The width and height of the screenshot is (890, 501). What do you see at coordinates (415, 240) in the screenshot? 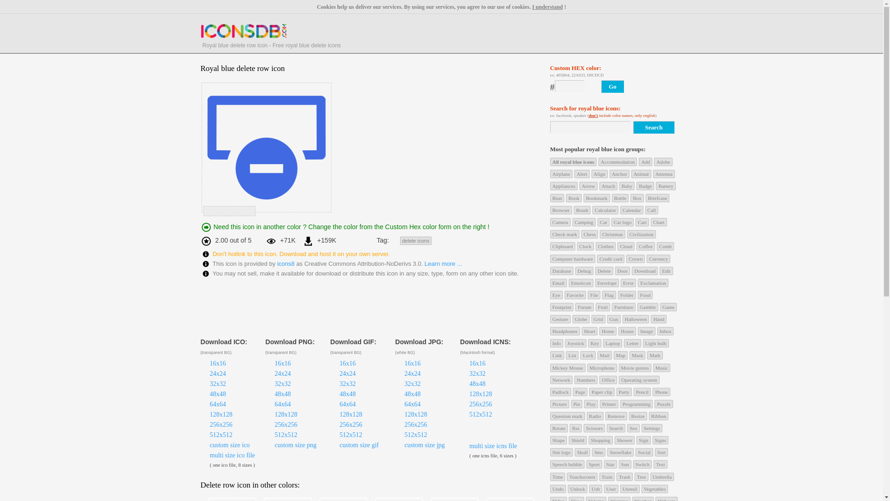
I see `delete icons` at bounding box center [415, 240].